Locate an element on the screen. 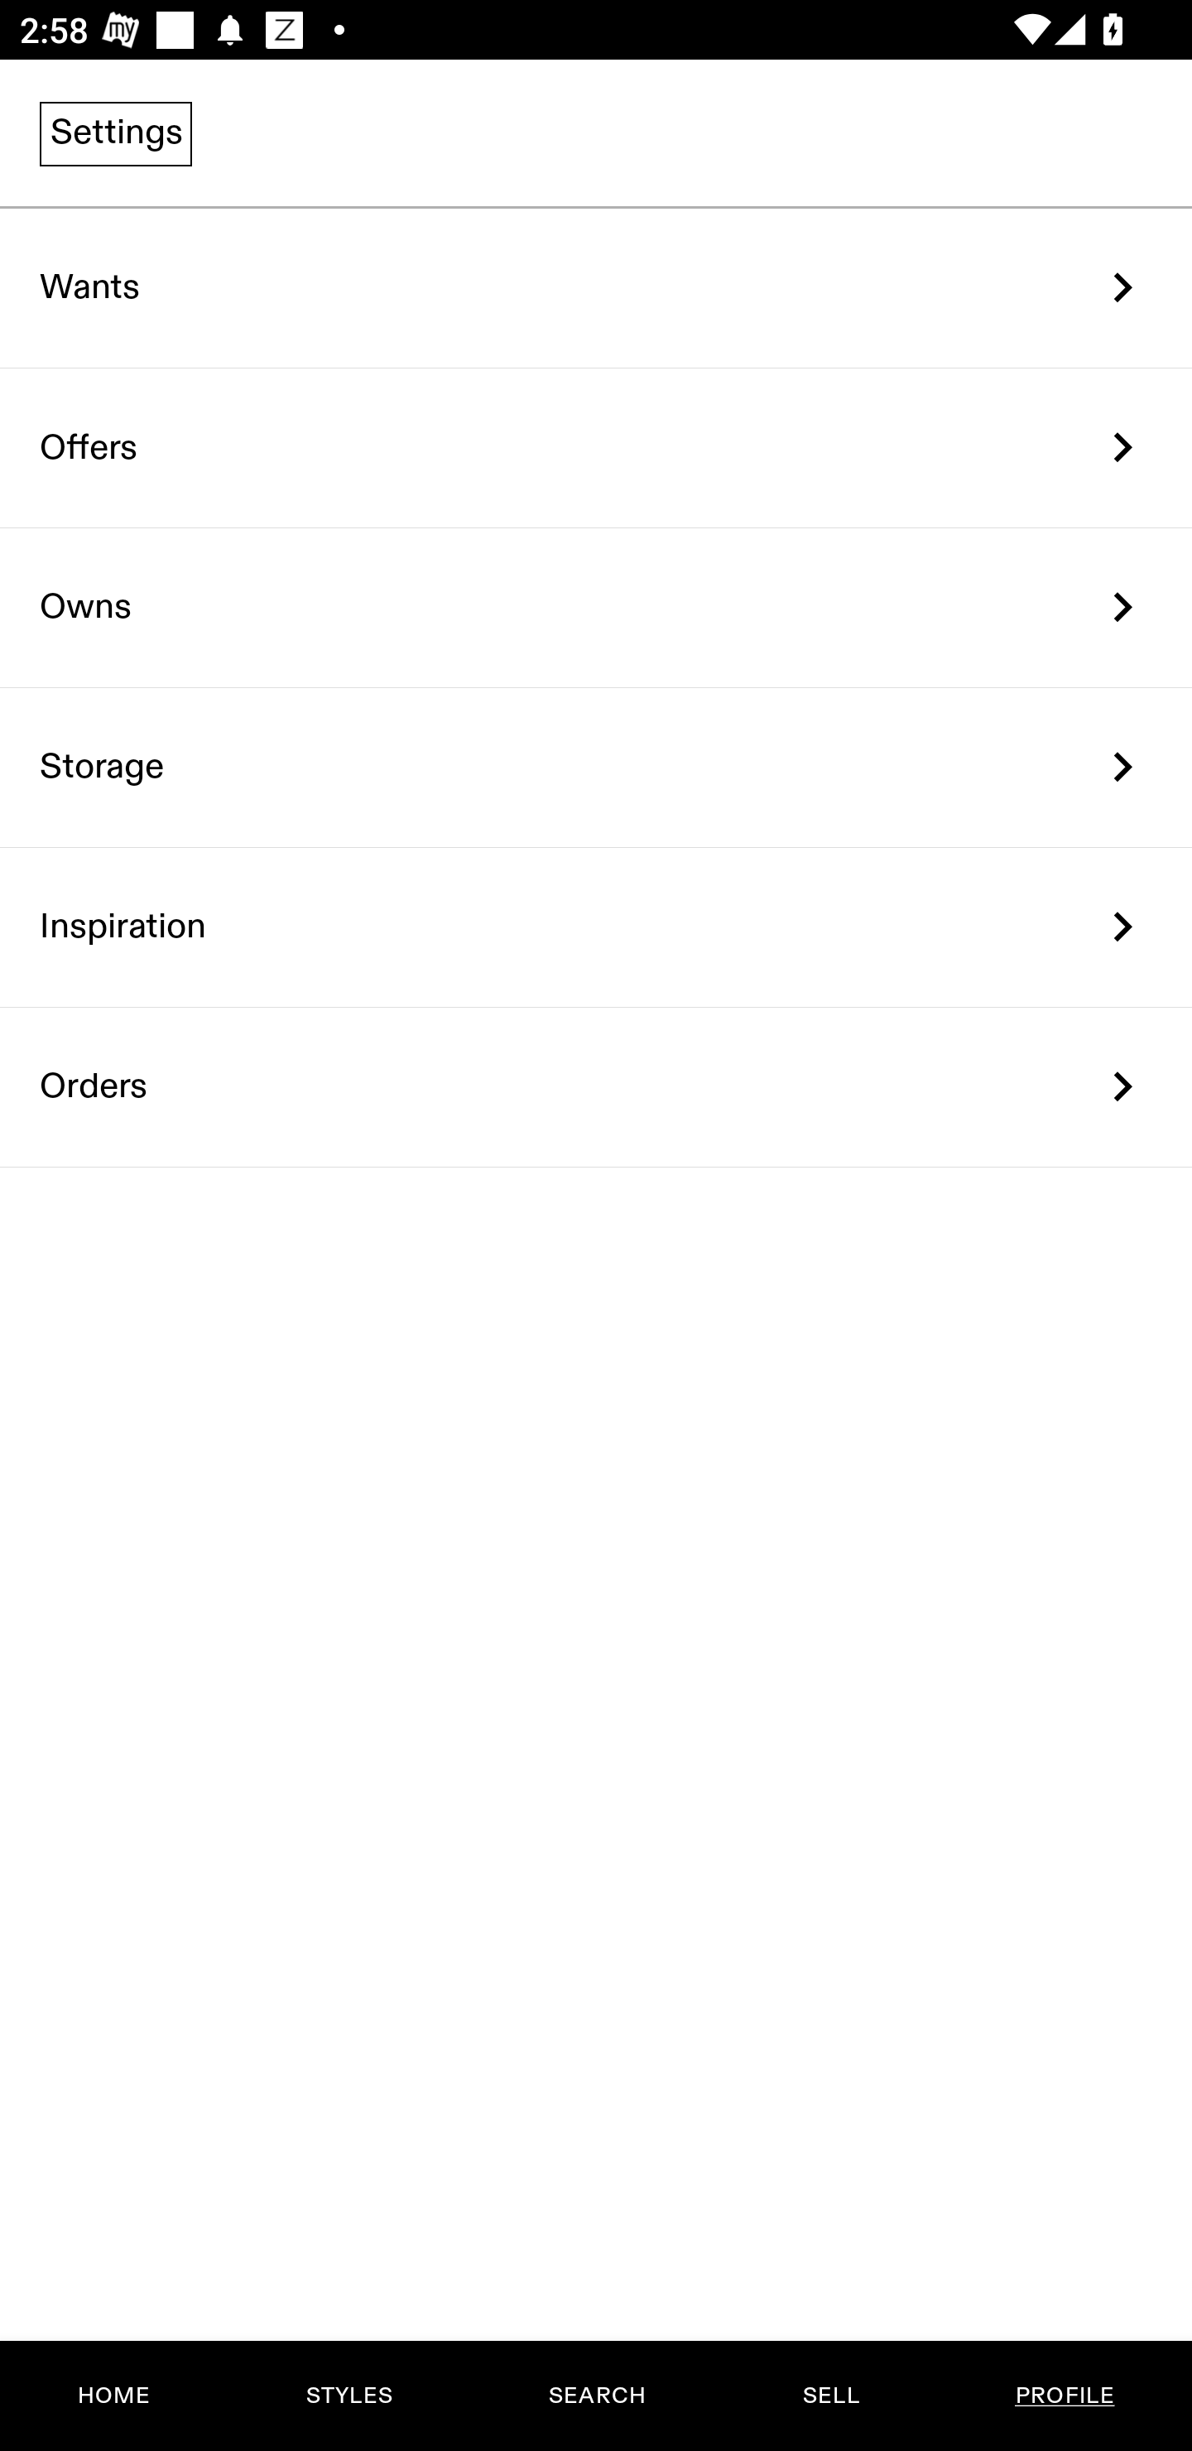  Storage is located at coordinates (596, 768).